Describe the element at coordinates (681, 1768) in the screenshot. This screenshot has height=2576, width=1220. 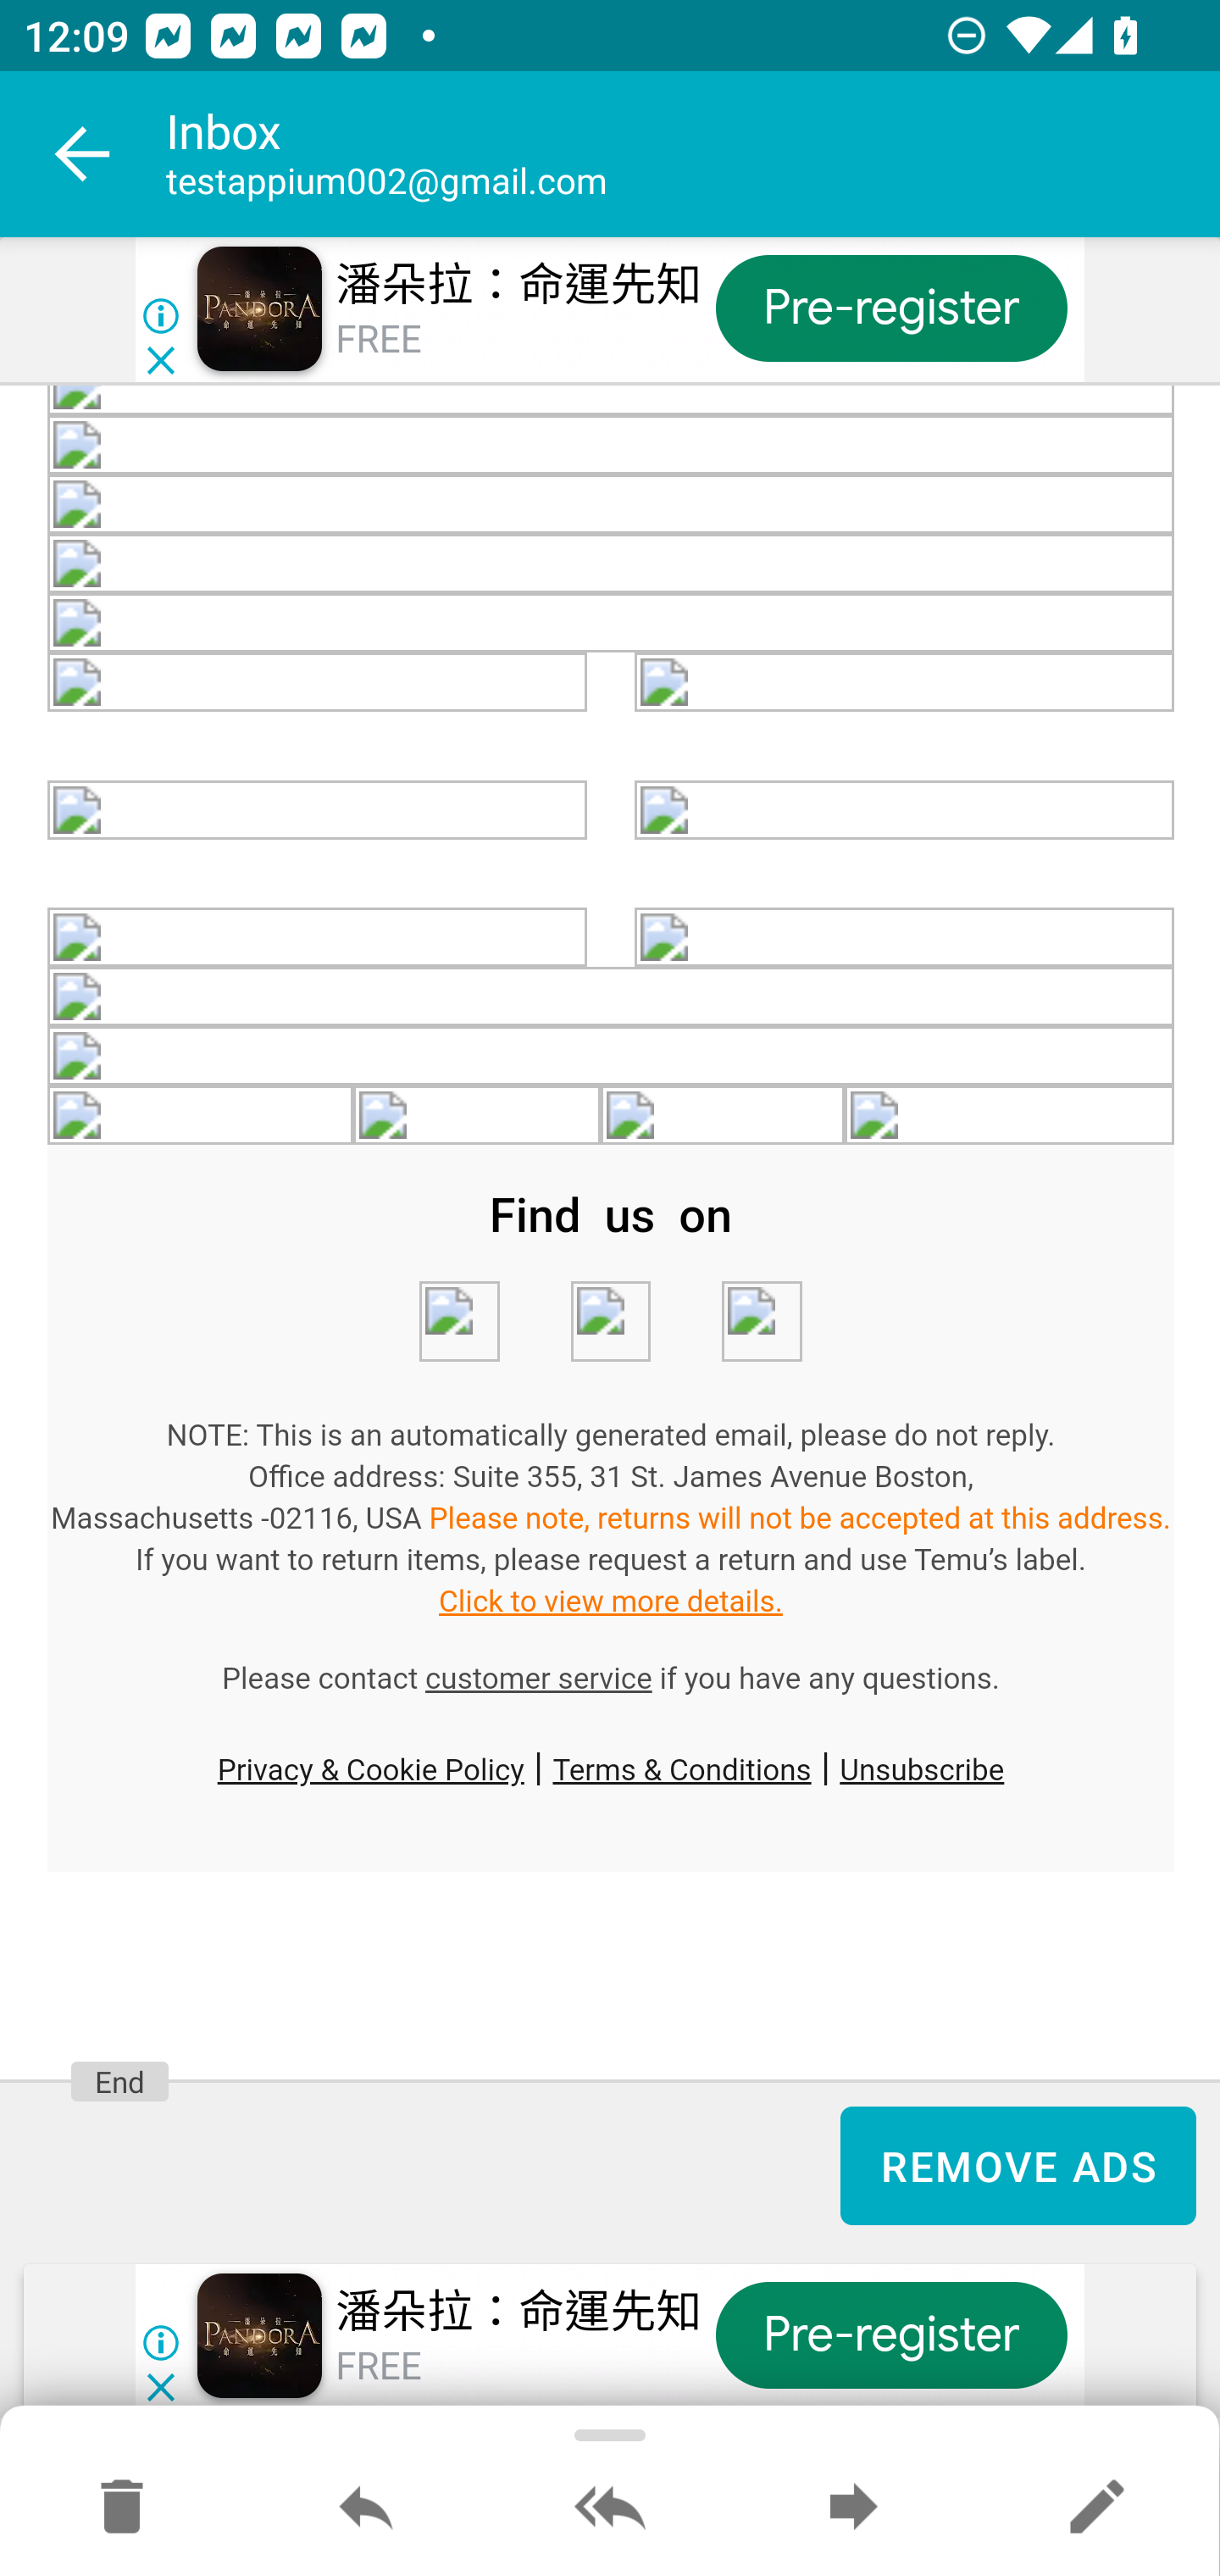
I see `Terms & Conditions` at that location.